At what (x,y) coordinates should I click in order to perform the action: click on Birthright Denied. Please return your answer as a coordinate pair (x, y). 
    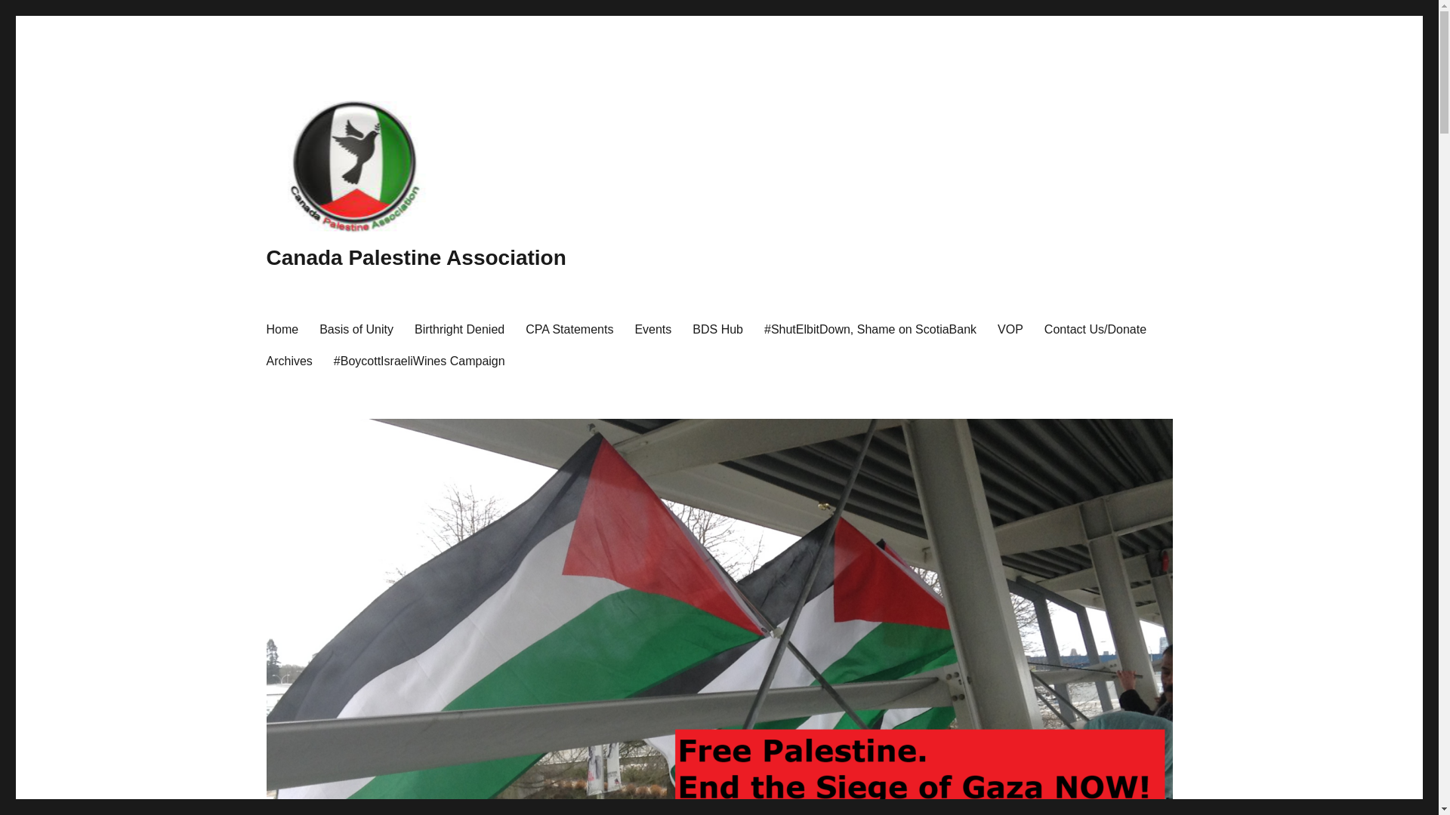
    Looking at the image, I should click on (459, 328).